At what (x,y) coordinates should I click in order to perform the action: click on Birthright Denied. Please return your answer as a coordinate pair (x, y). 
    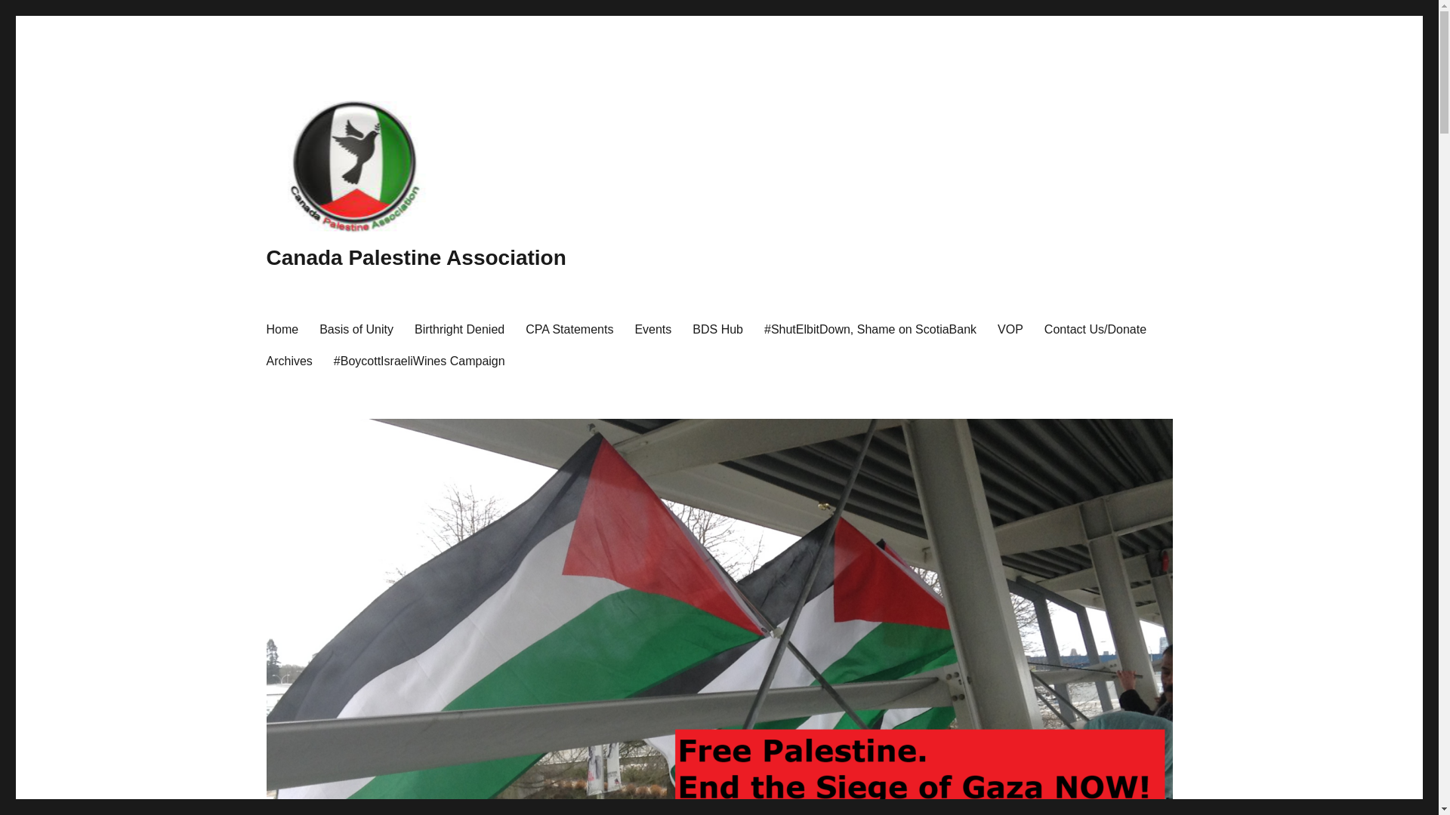
    Looking at the image, I should click on (459, 328).